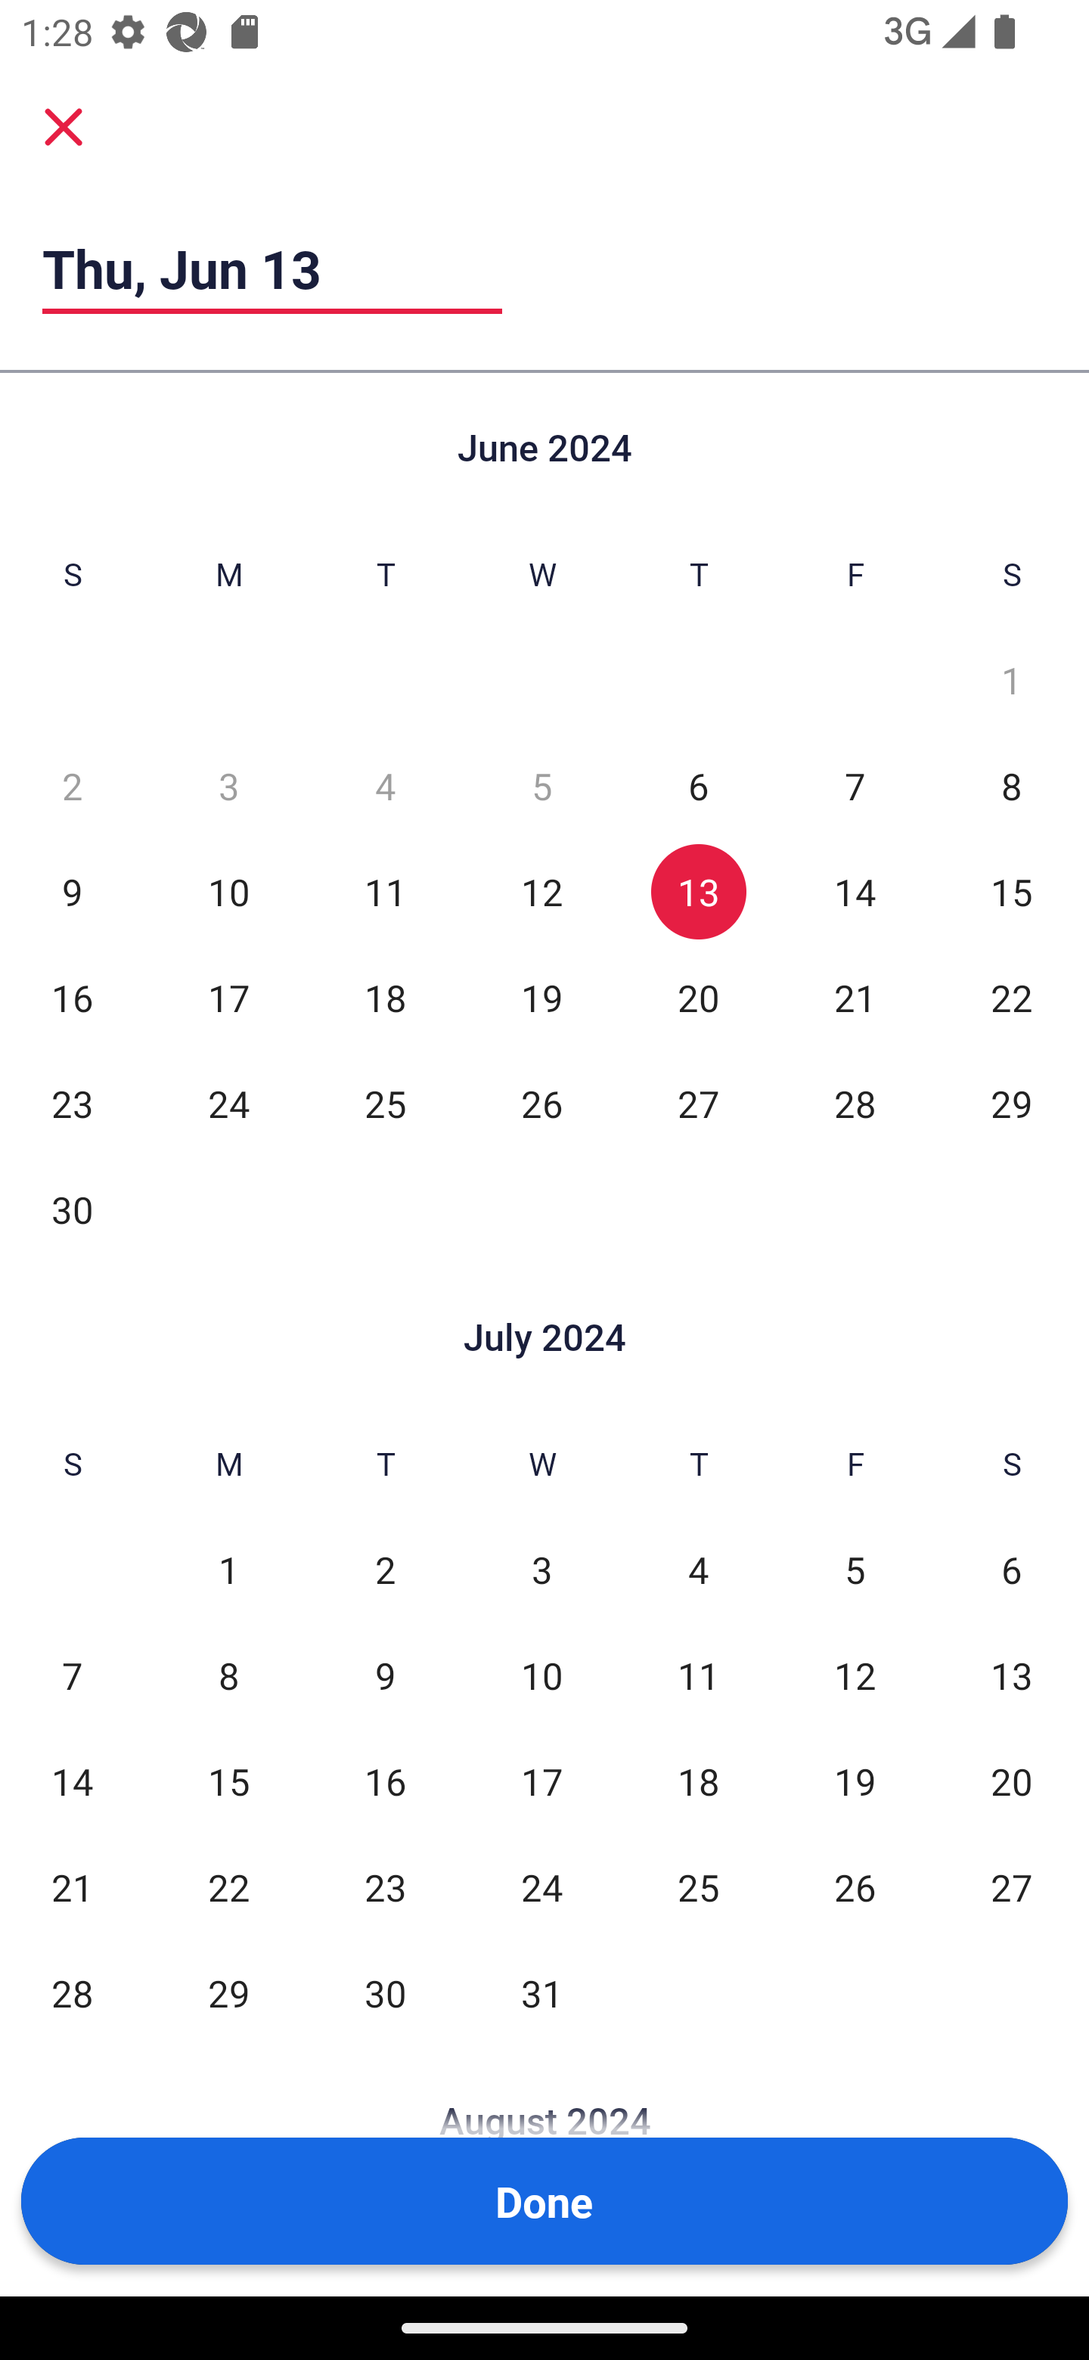 The width and height of the screenshot is (1089, 2360). What do you see at coordinates (544, 2201) in the screenshot?
I see `Done Button Done` at bounding box center [544, 2201].